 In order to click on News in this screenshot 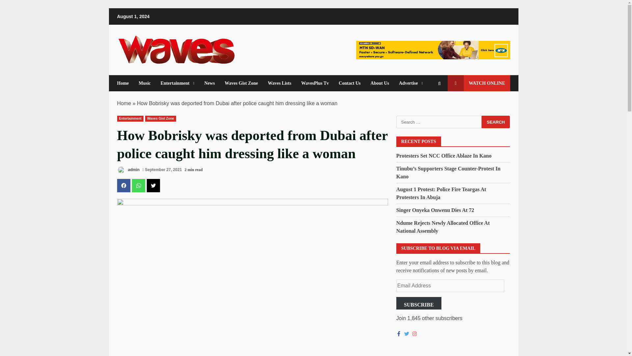, I will do `click(210, 83)`.